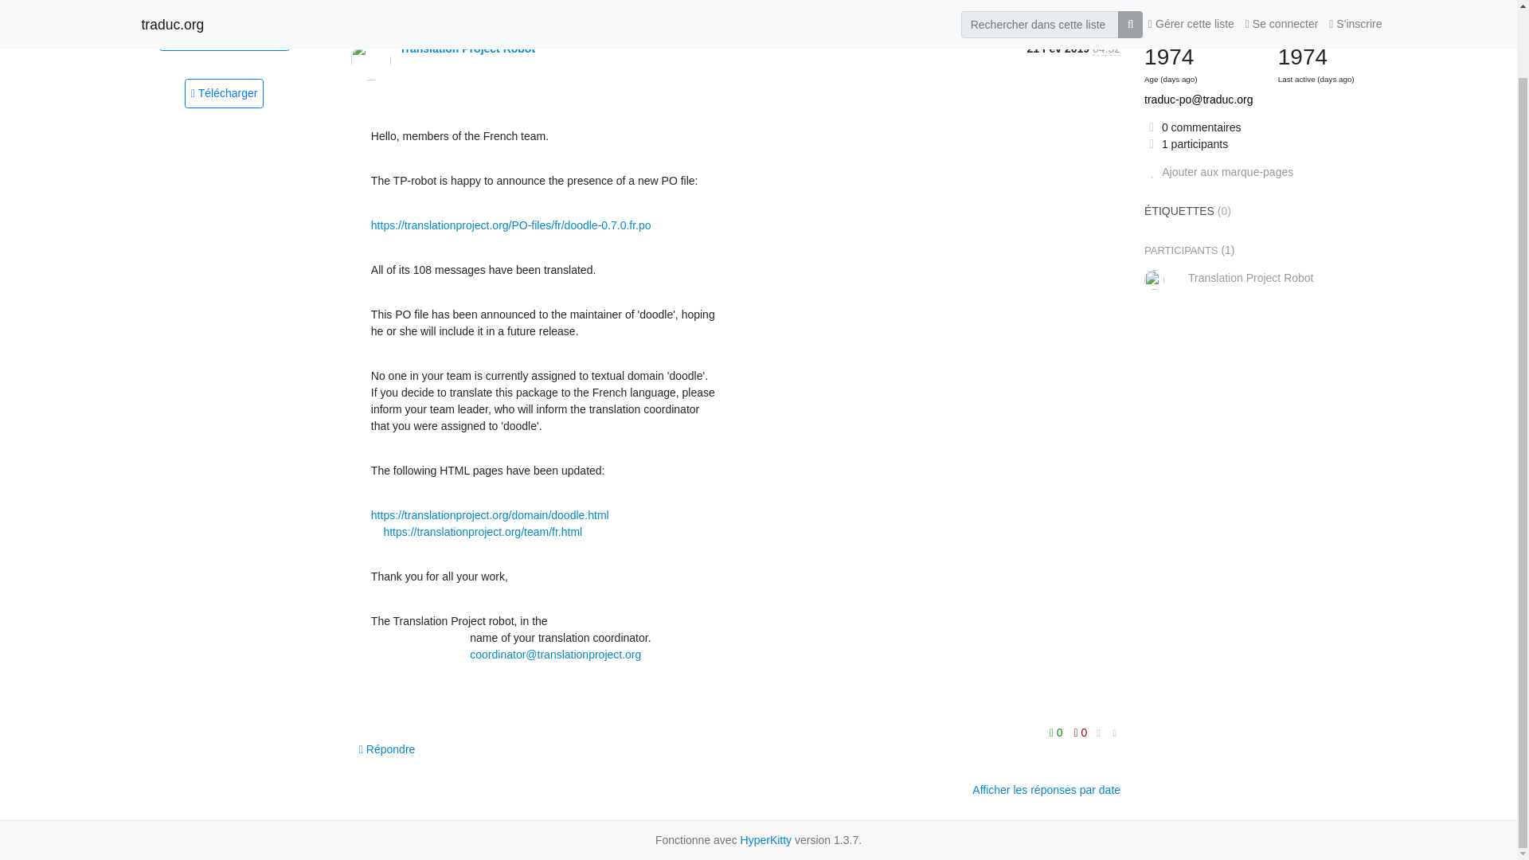 The width and height of the screenshot is (1529, 860). What do you see at coordinates (467, 48) in the screenshot?
I see `Voir le profil pour Translation Project Robot` at bounding box center [467, 48].